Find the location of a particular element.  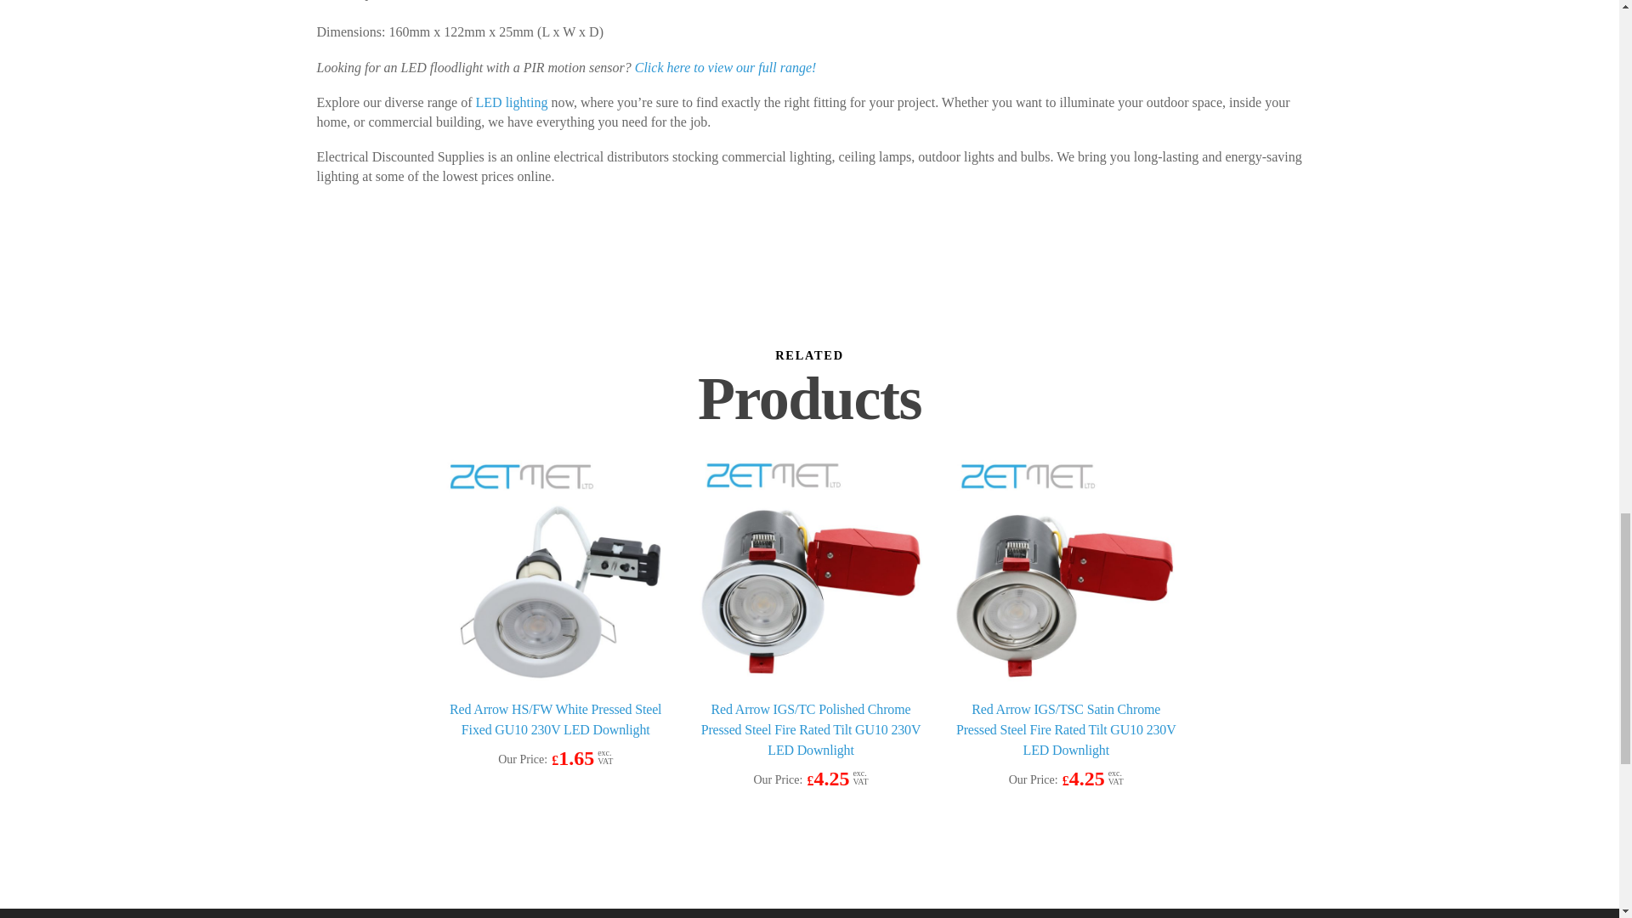

HS-FW GU10 Downlight is located at coordinates (556, 571).